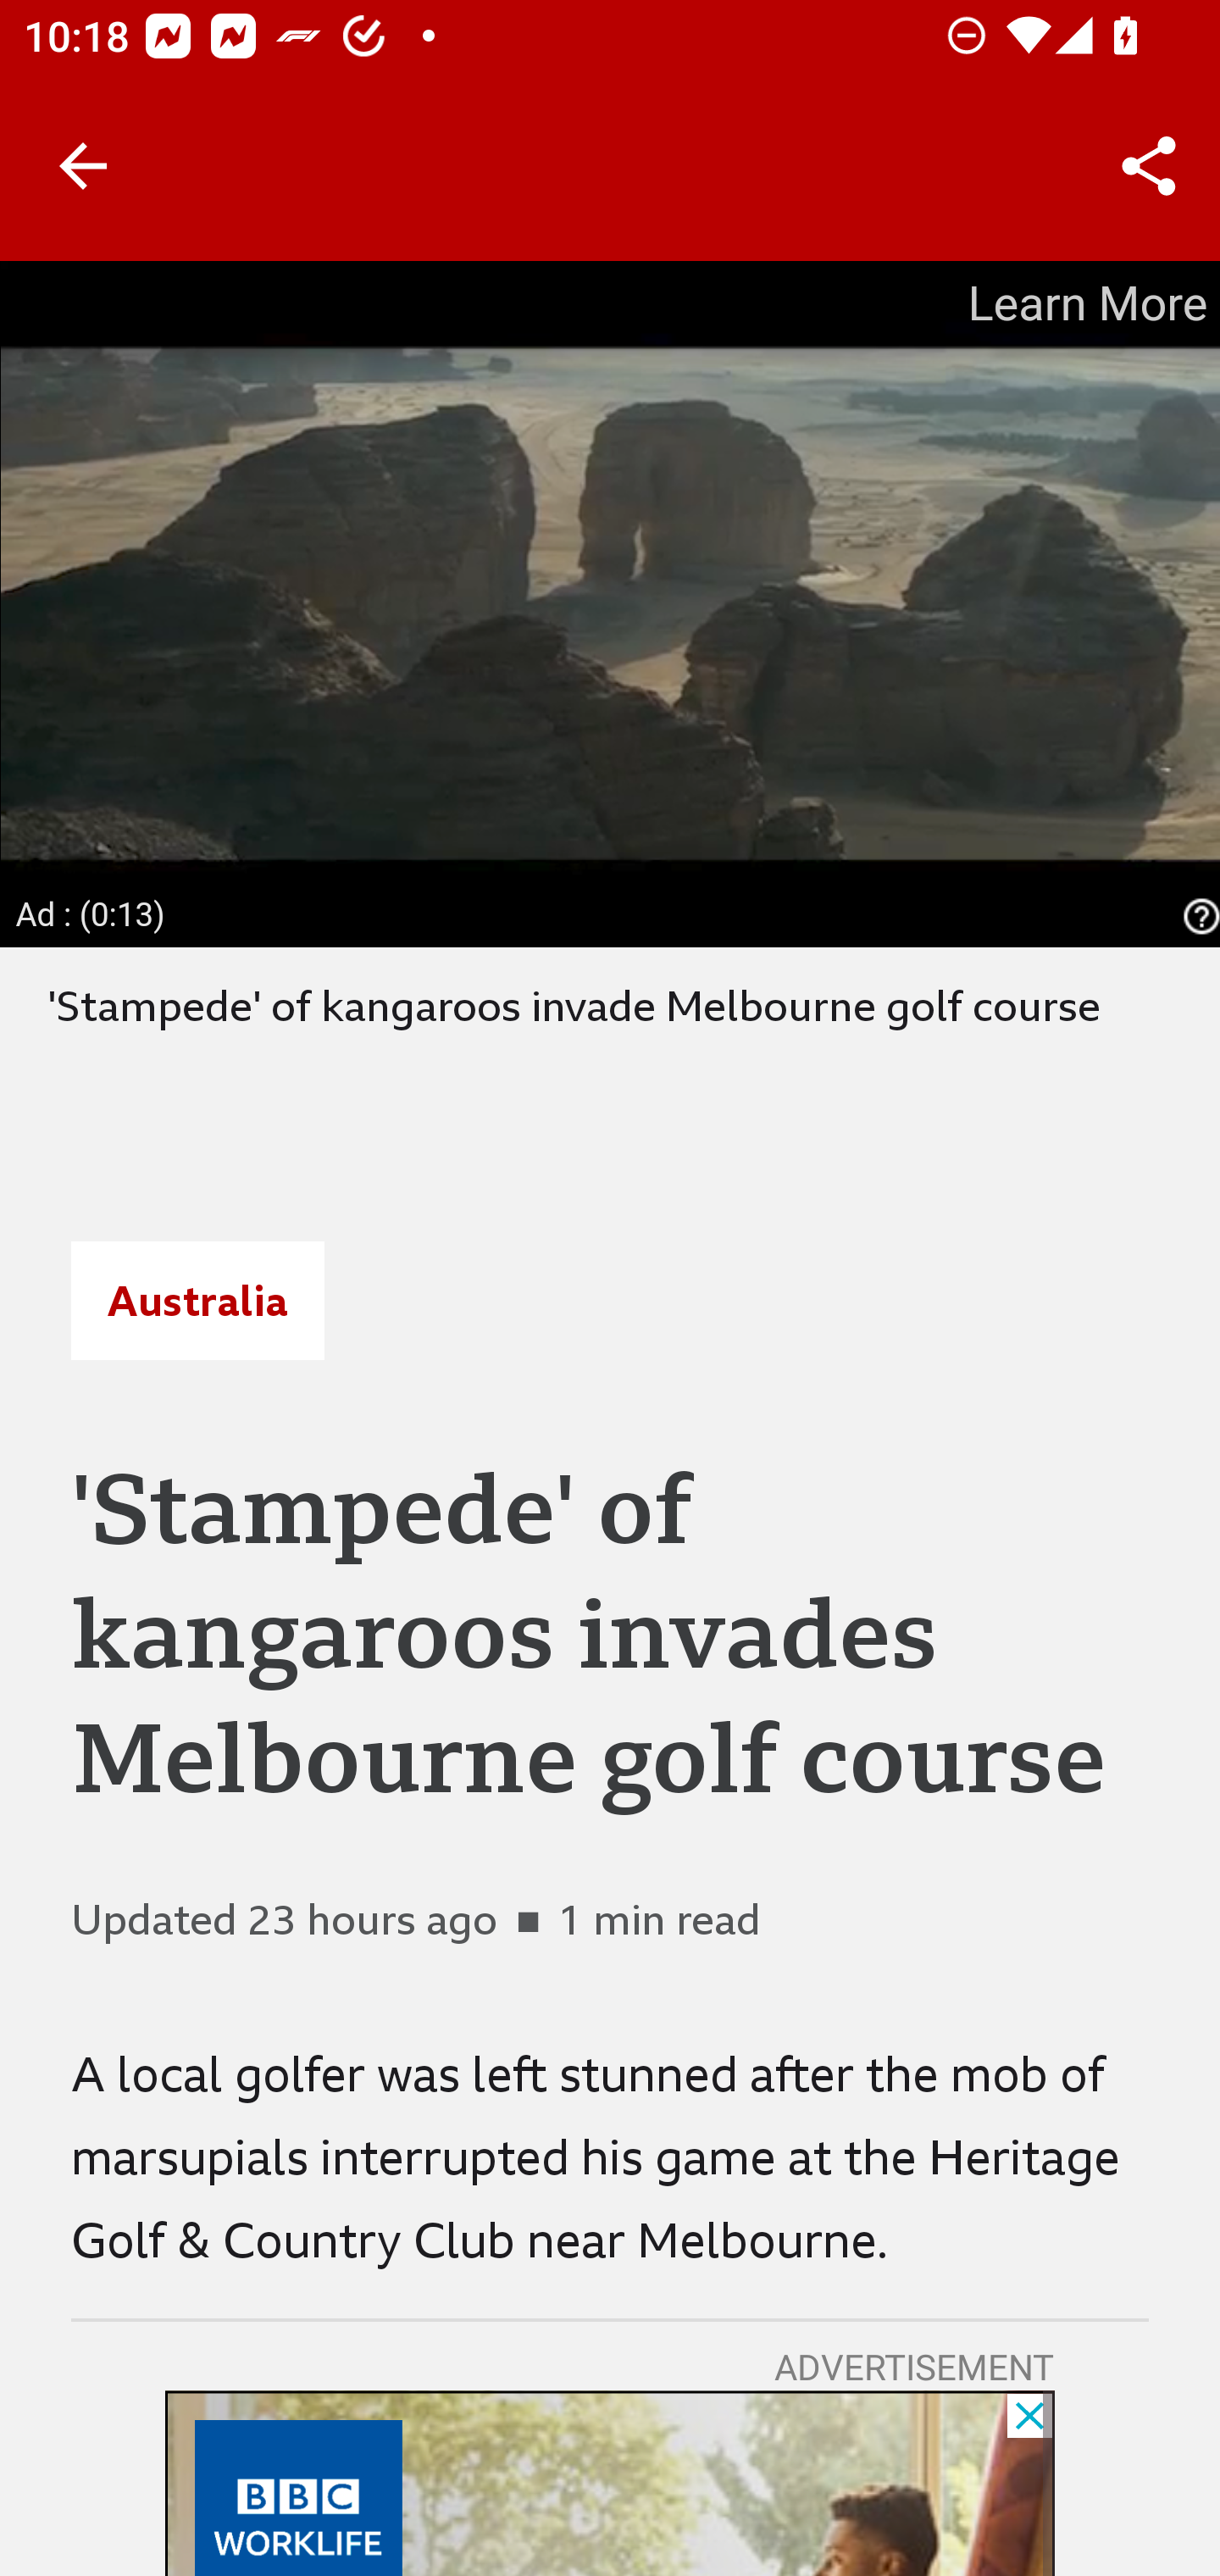  I want to click on Ad : (0:13), so click(91, 913).